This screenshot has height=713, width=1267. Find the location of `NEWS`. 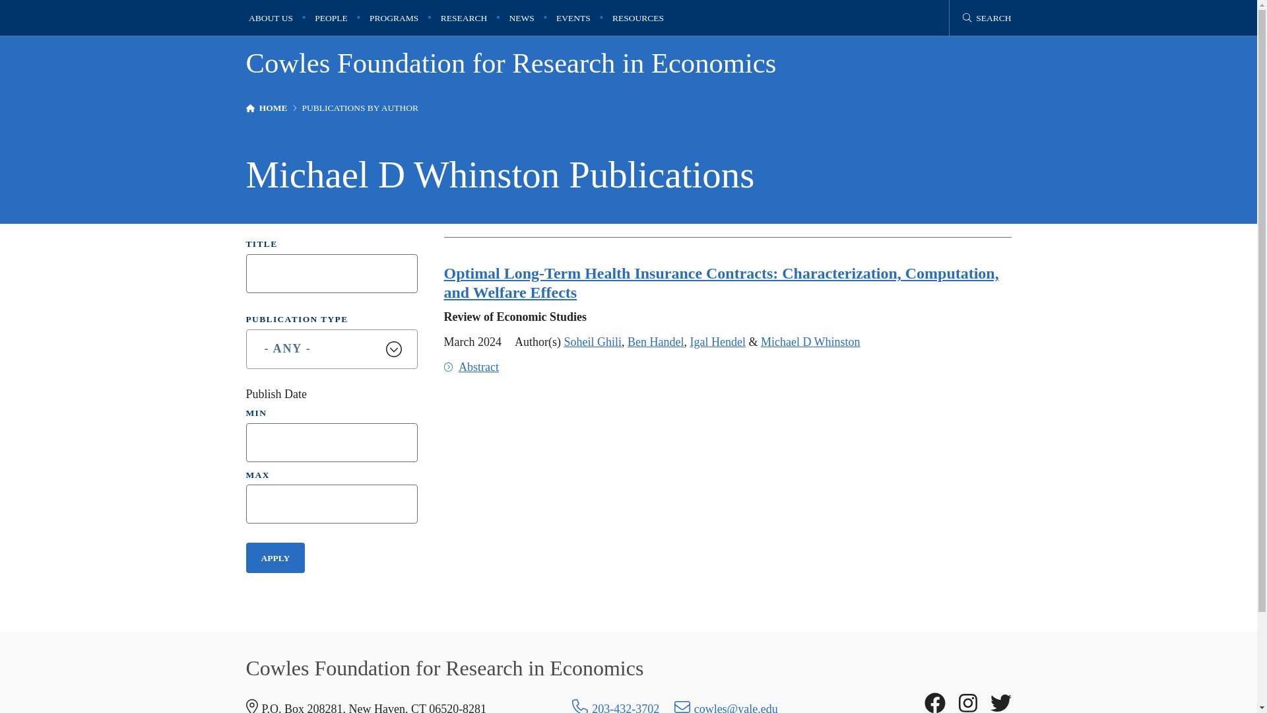

NEWS is located at coordinates (521, 18).